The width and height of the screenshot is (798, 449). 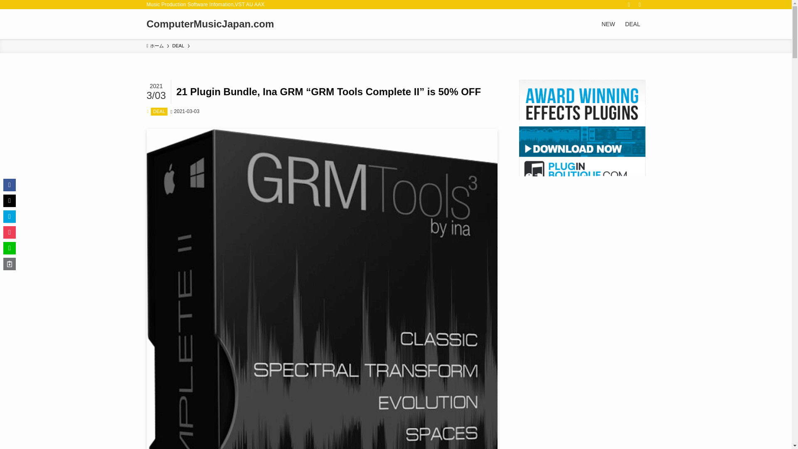 I want to click on ComputerMusicJapan.com, so click(x=209, y=24).